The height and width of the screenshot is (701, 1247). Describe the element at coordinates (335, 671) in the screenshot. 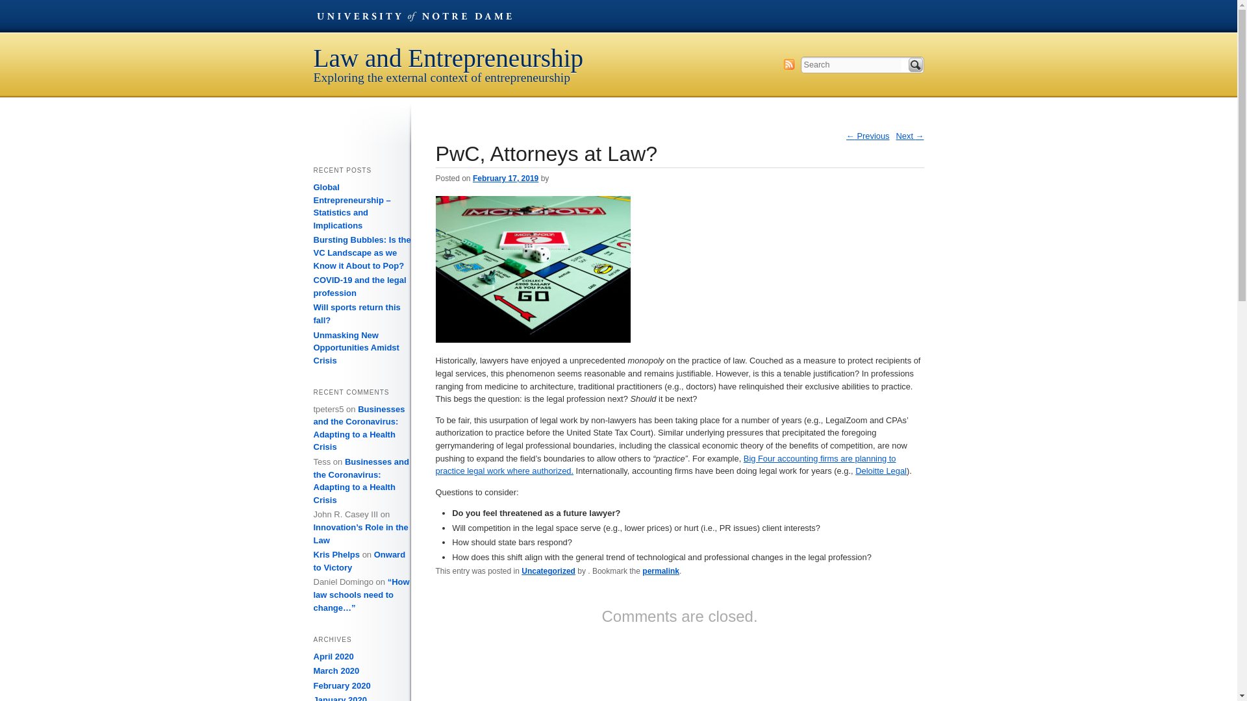

I see `March 2020` at that location.